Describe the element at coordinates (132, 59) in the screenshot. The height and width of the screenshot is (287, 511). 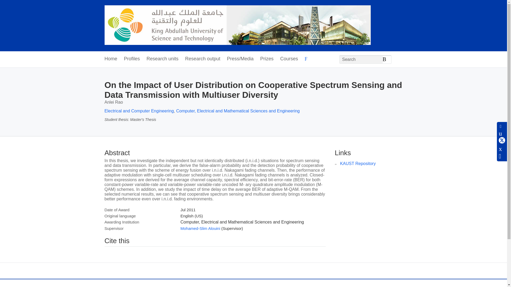
I see `Profiles` at that location.